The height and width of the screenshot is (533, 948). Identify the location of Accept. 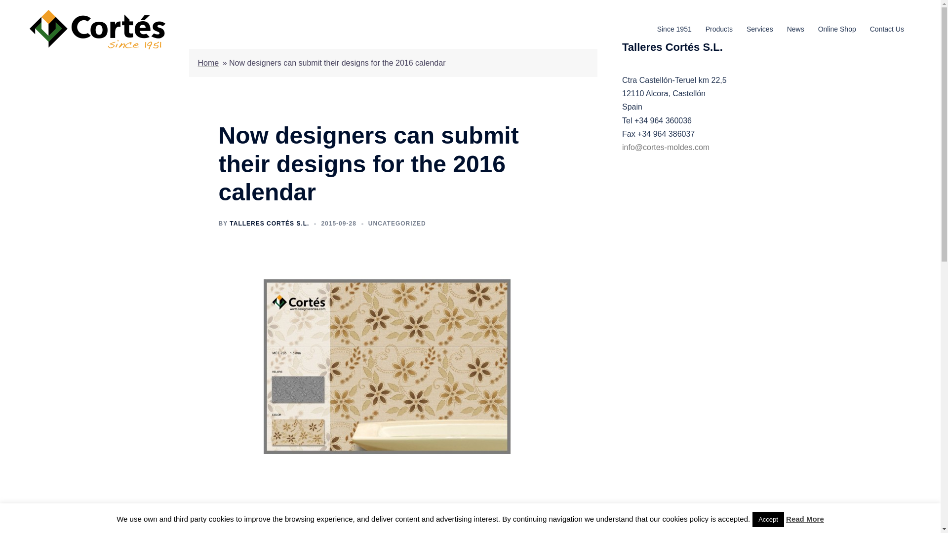
(768, 519).